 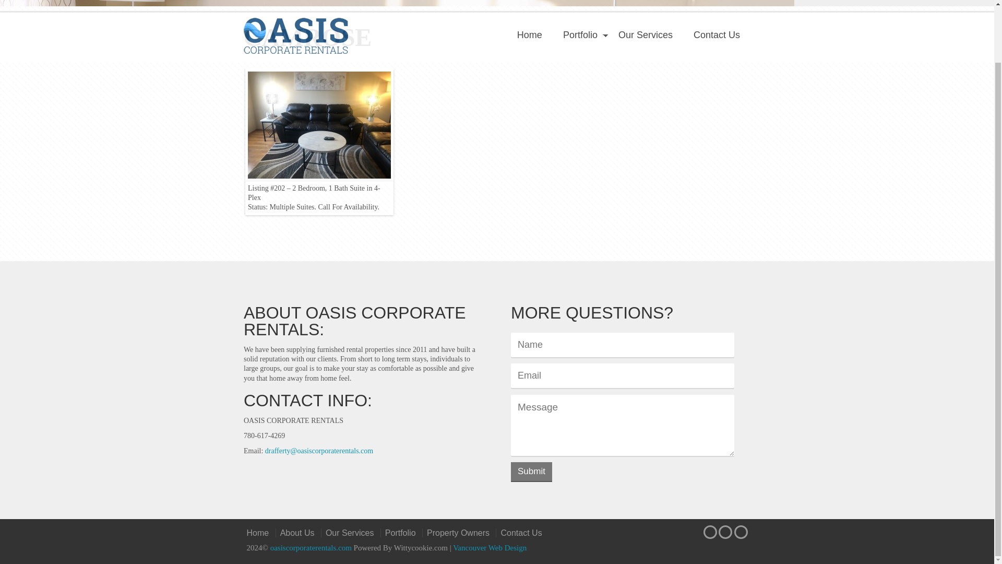 I want to click on Portfolio, so click(x=400, y=533).